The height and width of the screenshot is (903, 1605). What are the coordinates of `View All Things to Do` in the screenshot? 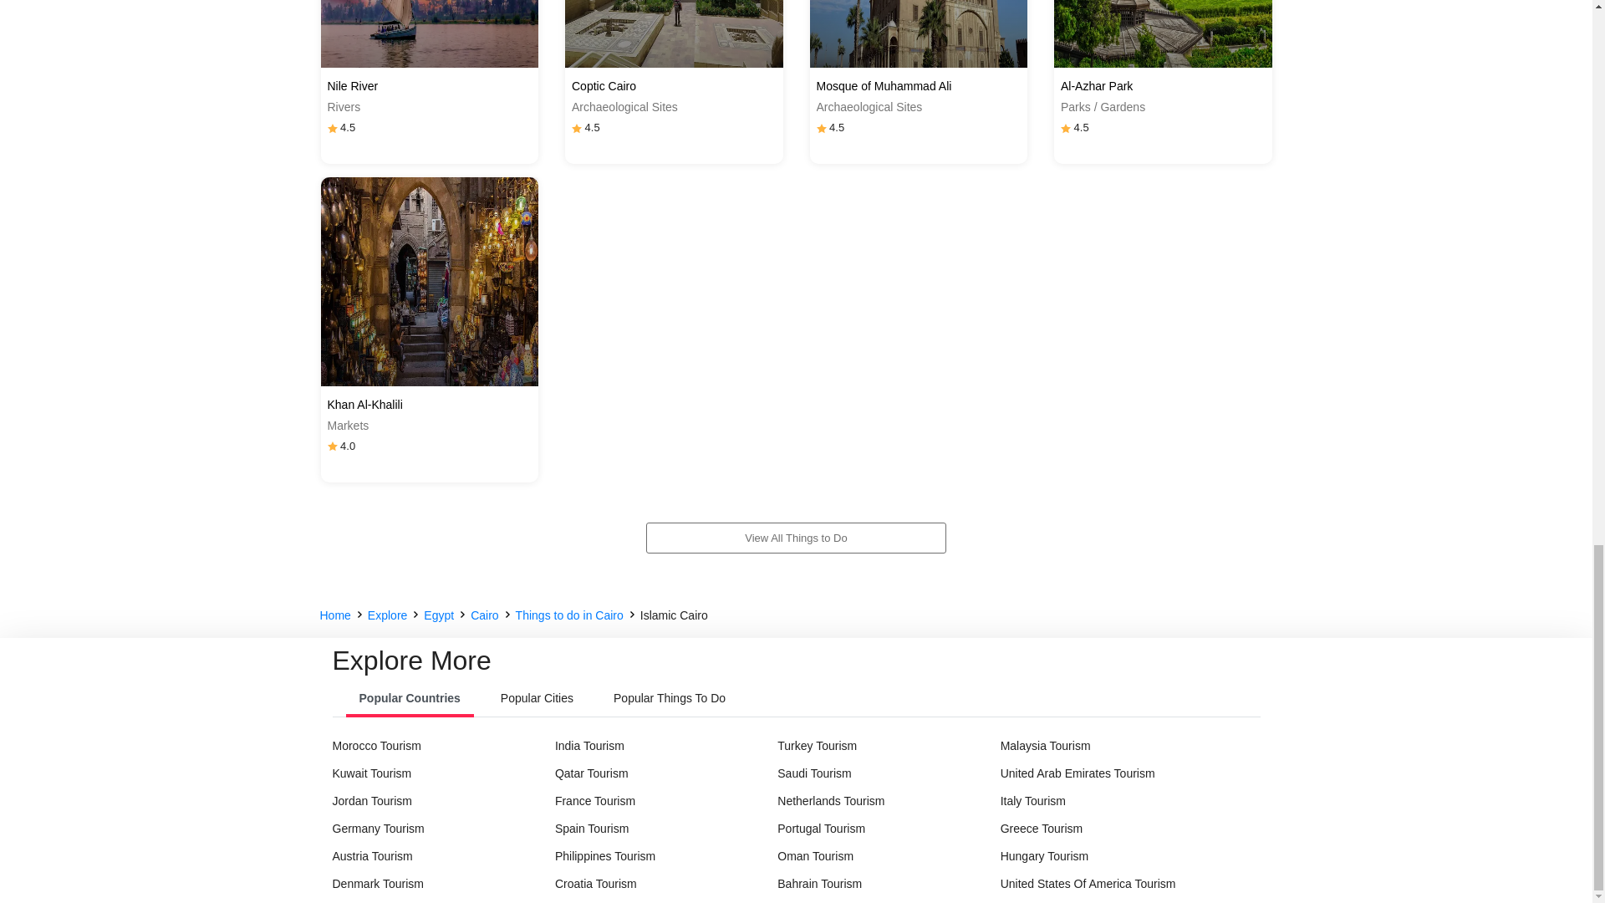 It's located at (796, 543).